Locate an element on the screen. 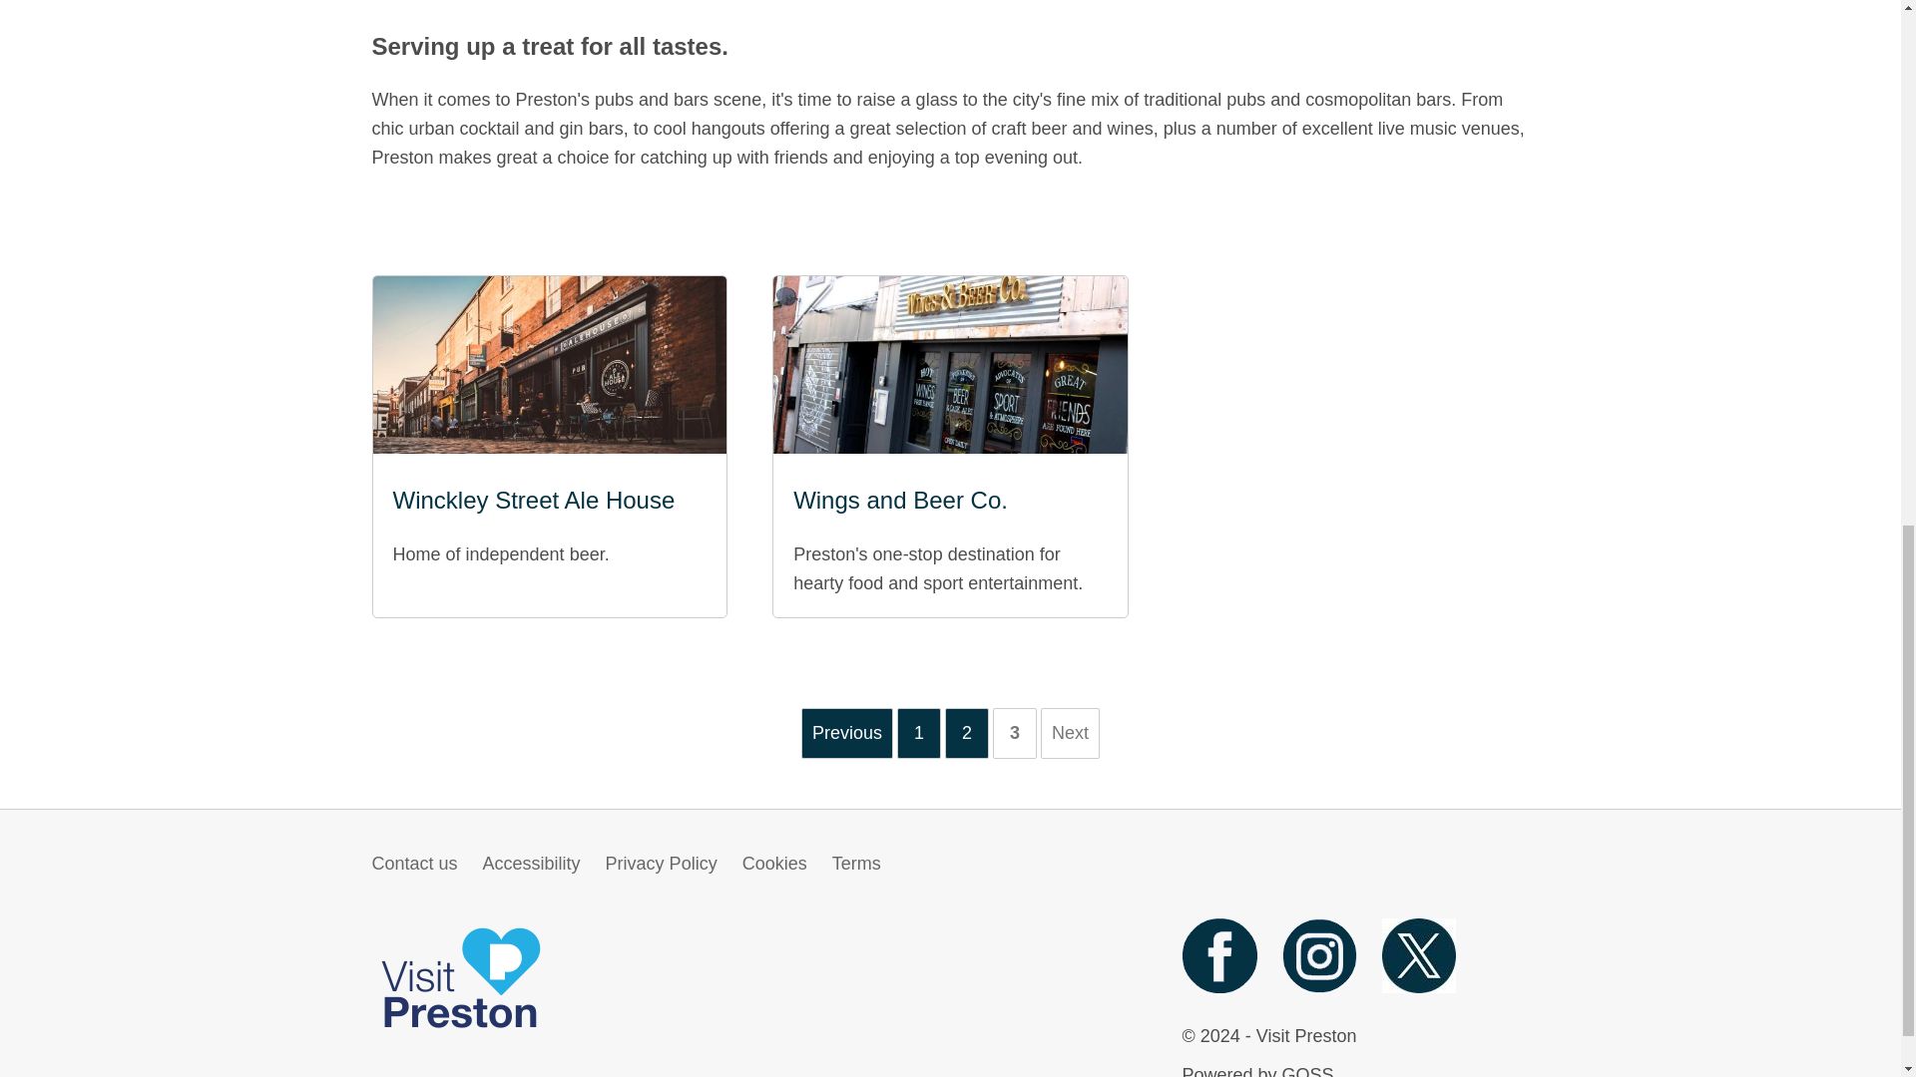 This screenshot has height=1077, width=1916. 2 is located at coordinates (966, 733).